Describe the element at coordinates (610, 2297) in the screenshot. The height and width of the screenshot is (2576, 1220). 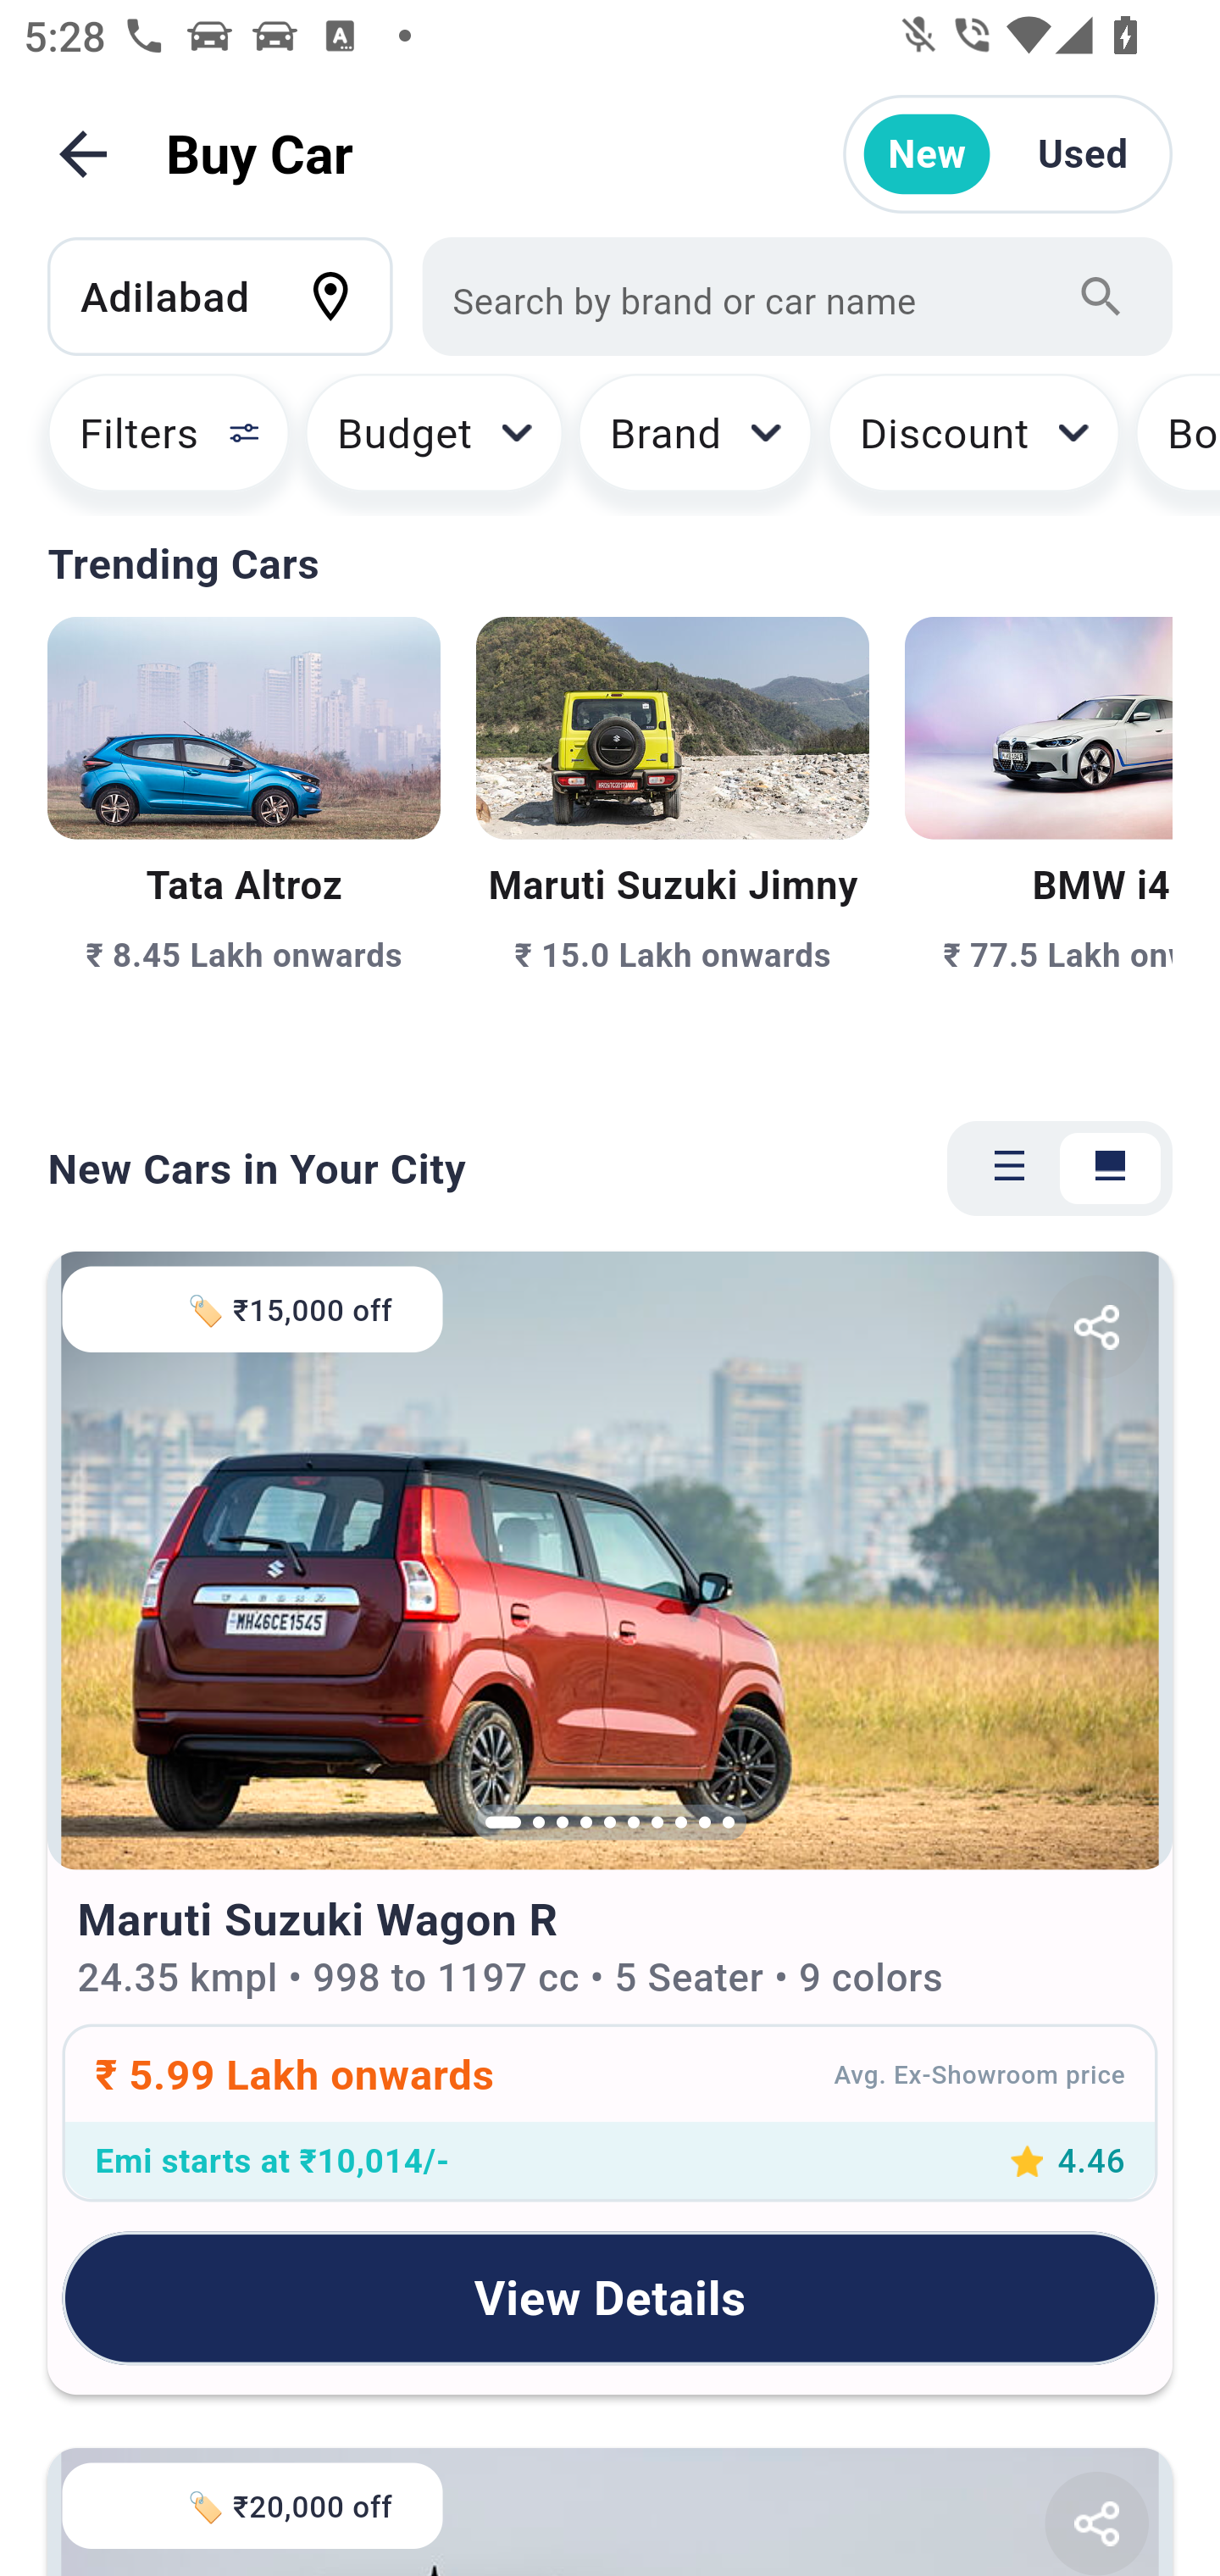
I see `View Details` at that location.